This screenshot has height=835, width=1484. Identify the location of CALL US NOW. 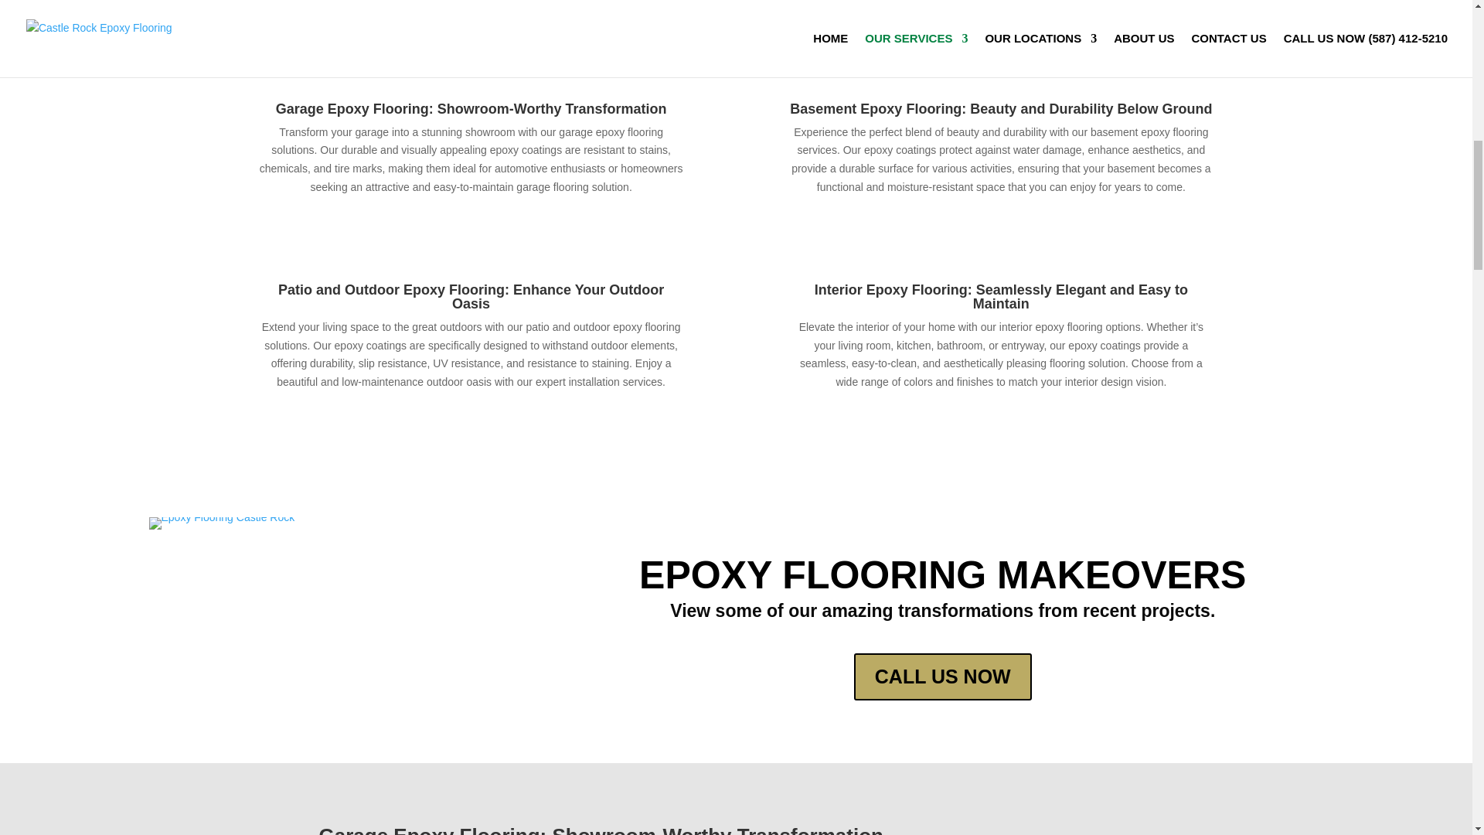
(943, 677).